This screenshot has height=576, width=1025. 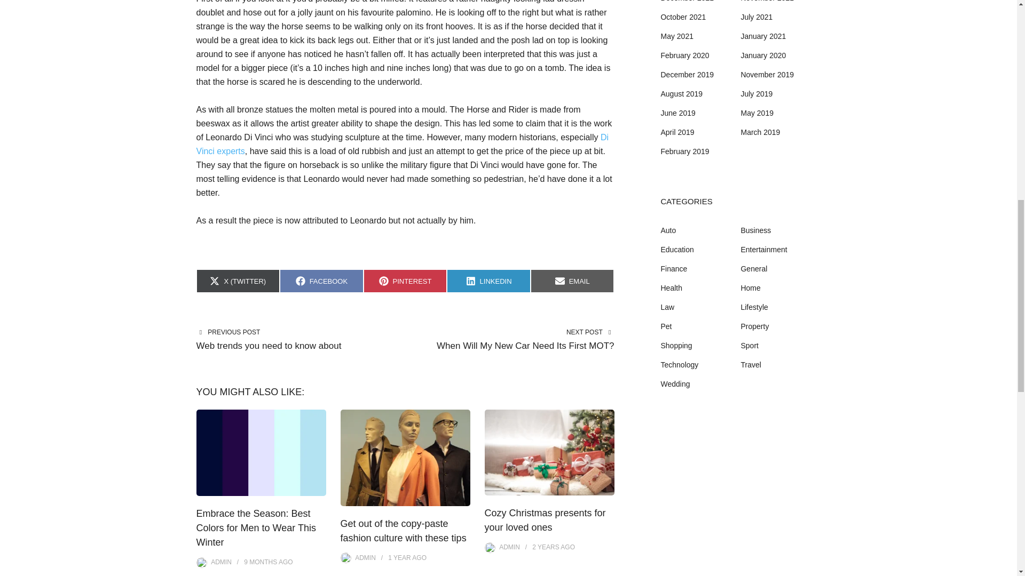 I want to click on When Will My New Car Need Its First MOT?, so click(x=489, y=281).